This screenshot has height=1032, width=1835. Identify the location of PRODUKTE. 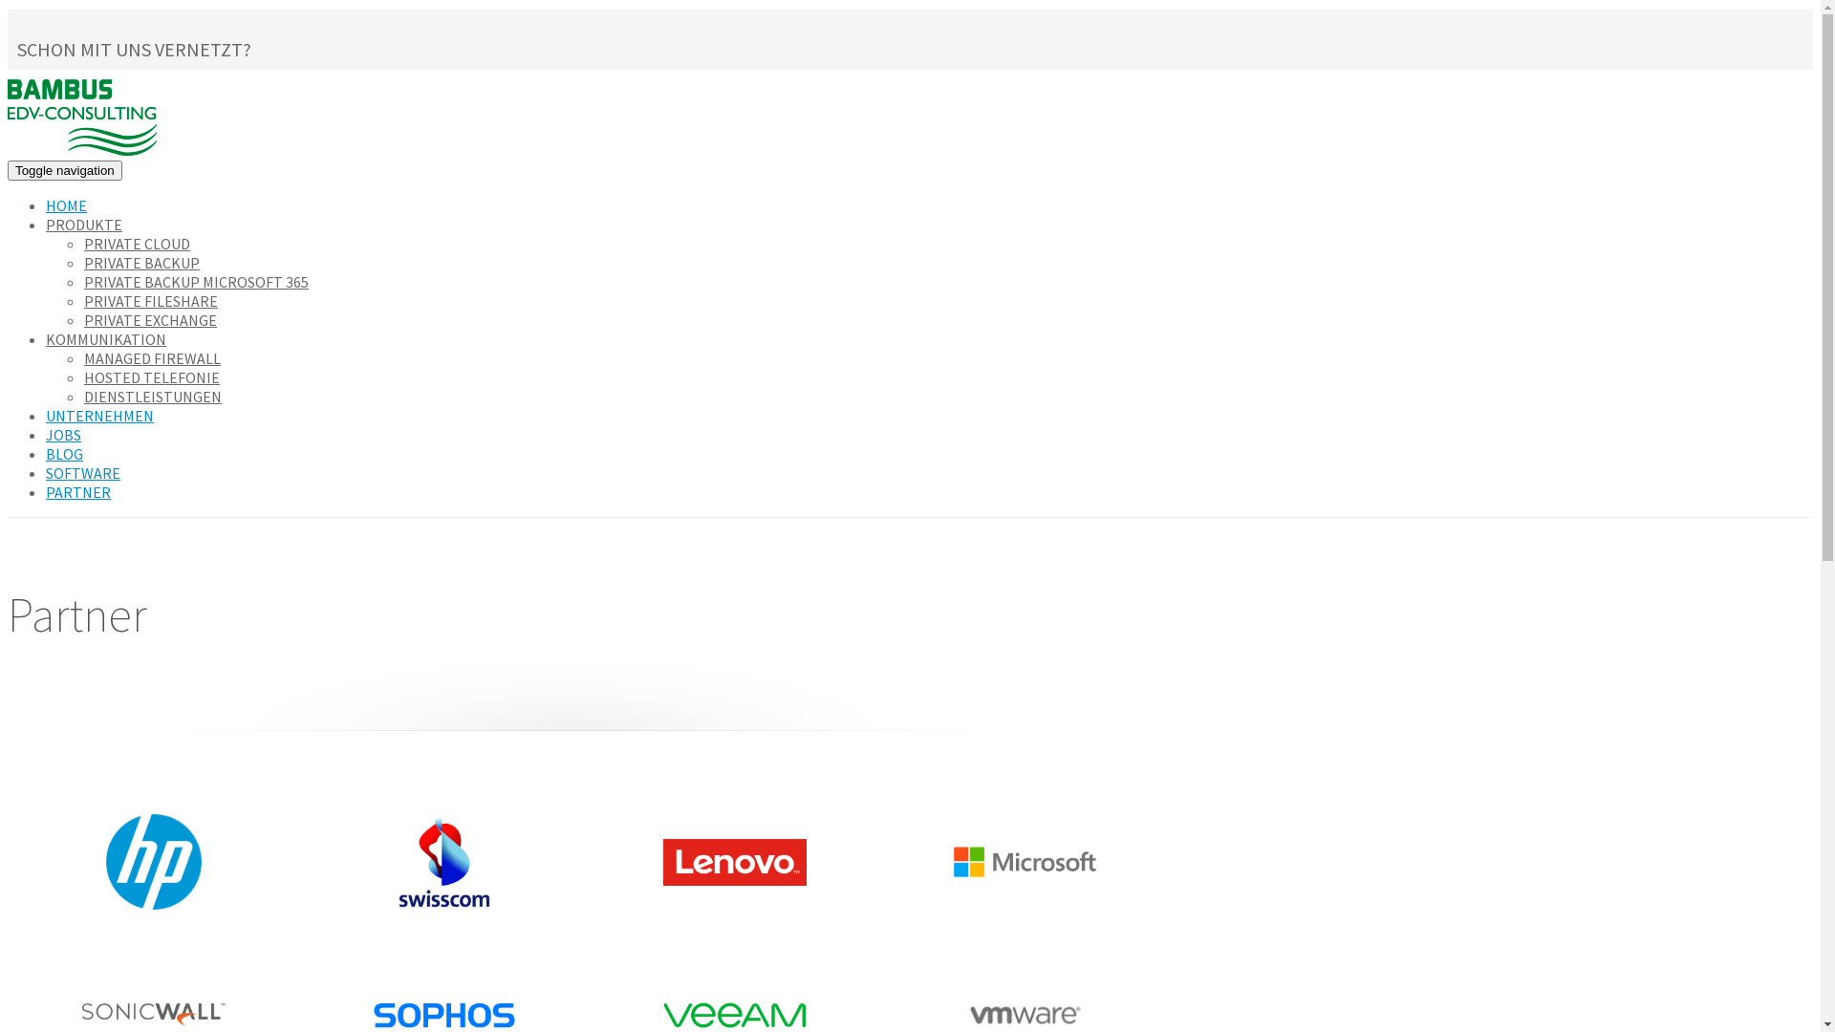
(84, 225).